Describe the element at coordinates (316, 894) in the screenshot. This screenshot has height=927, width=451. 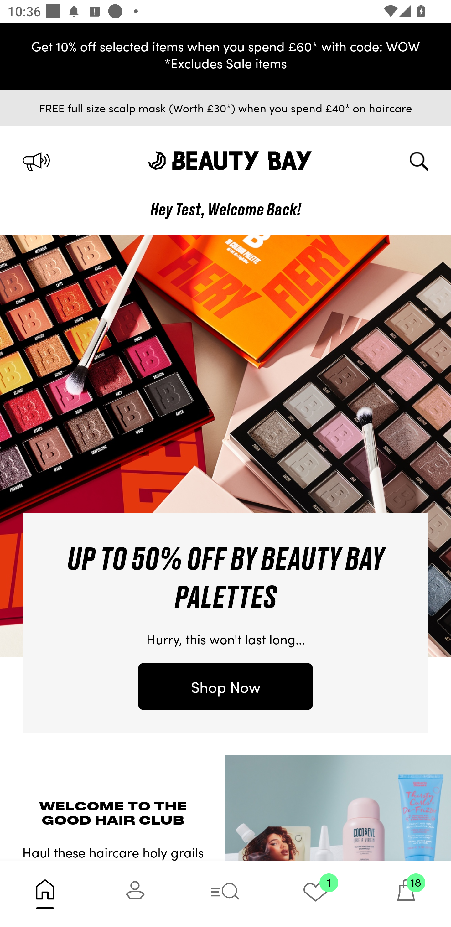
I see `1` at that location.